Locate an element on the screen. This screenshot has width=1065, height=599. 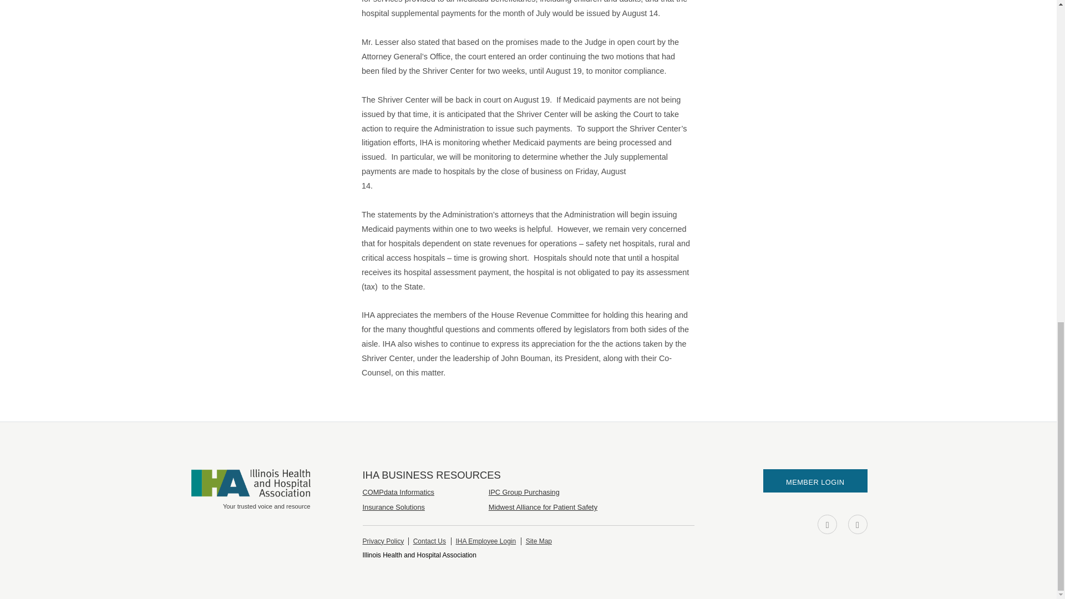
IHA on Twitter is located at coordinates (857, 524).